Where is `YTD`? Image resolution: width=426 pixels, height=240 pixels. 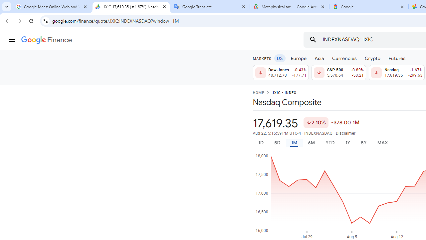
YTD is located at coordinates (330, 143).